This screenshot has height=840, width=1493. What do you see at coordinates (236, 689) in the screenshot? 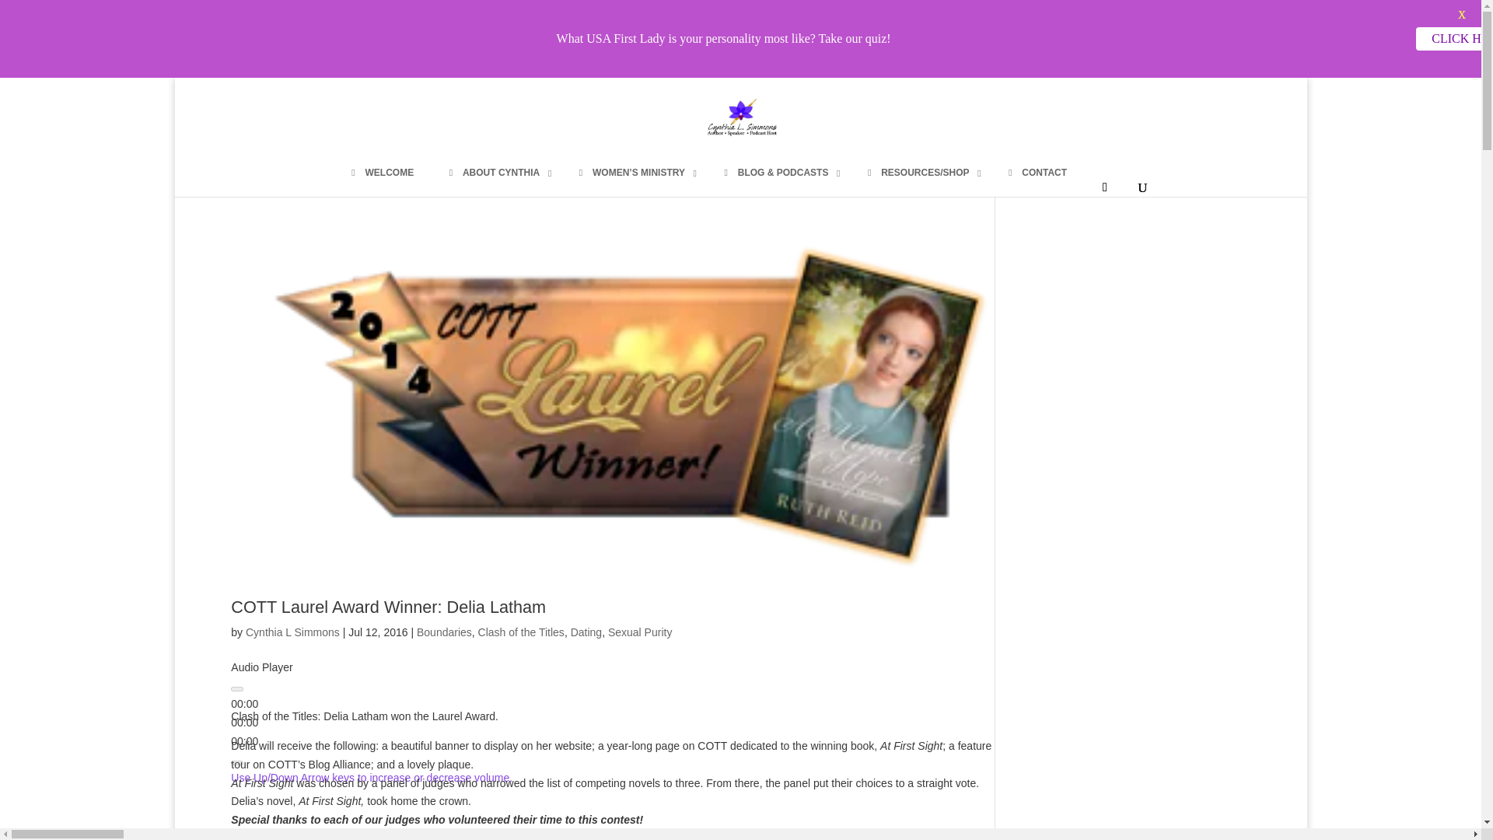
I see `Play` at bounding box center [236, 689].